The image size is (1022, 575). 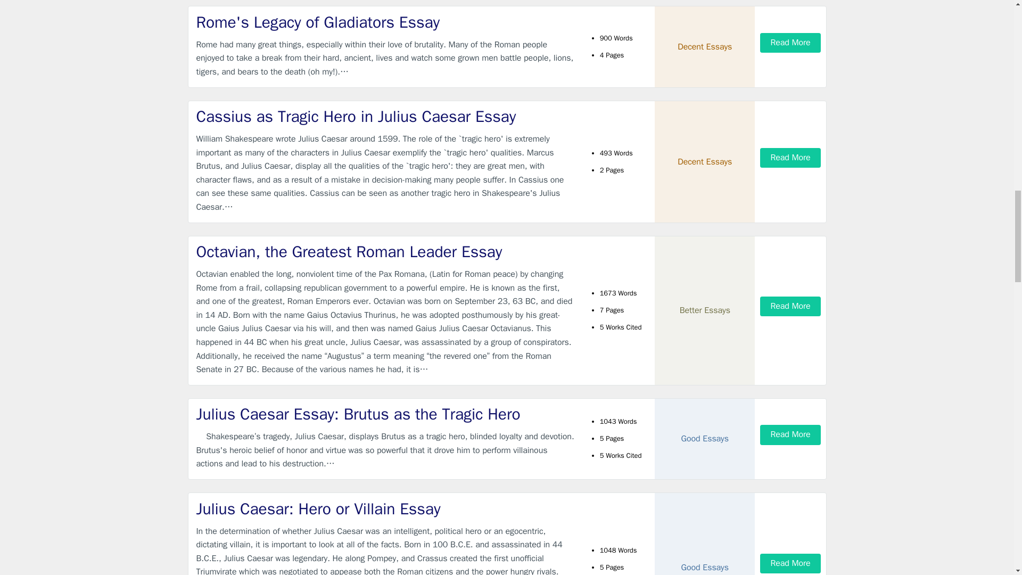 I want to click on Julius Caesar Essay: Brutus as the Tragic Hero, so click(x=385, y=414).